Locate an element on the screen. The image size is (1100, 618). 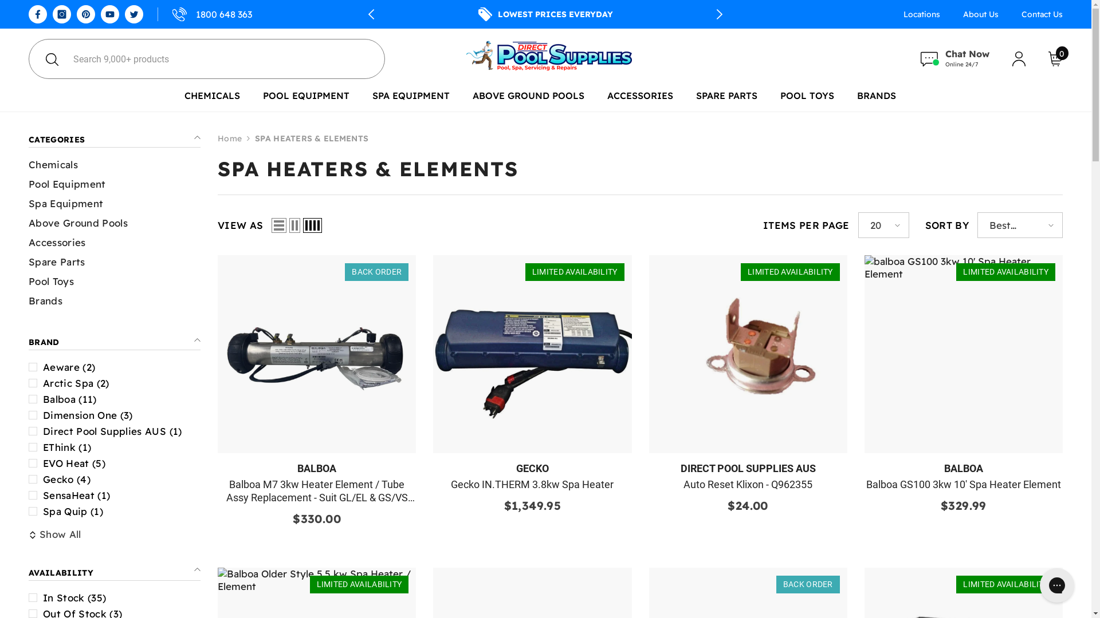
About Us is located at coordinates (981, 14).